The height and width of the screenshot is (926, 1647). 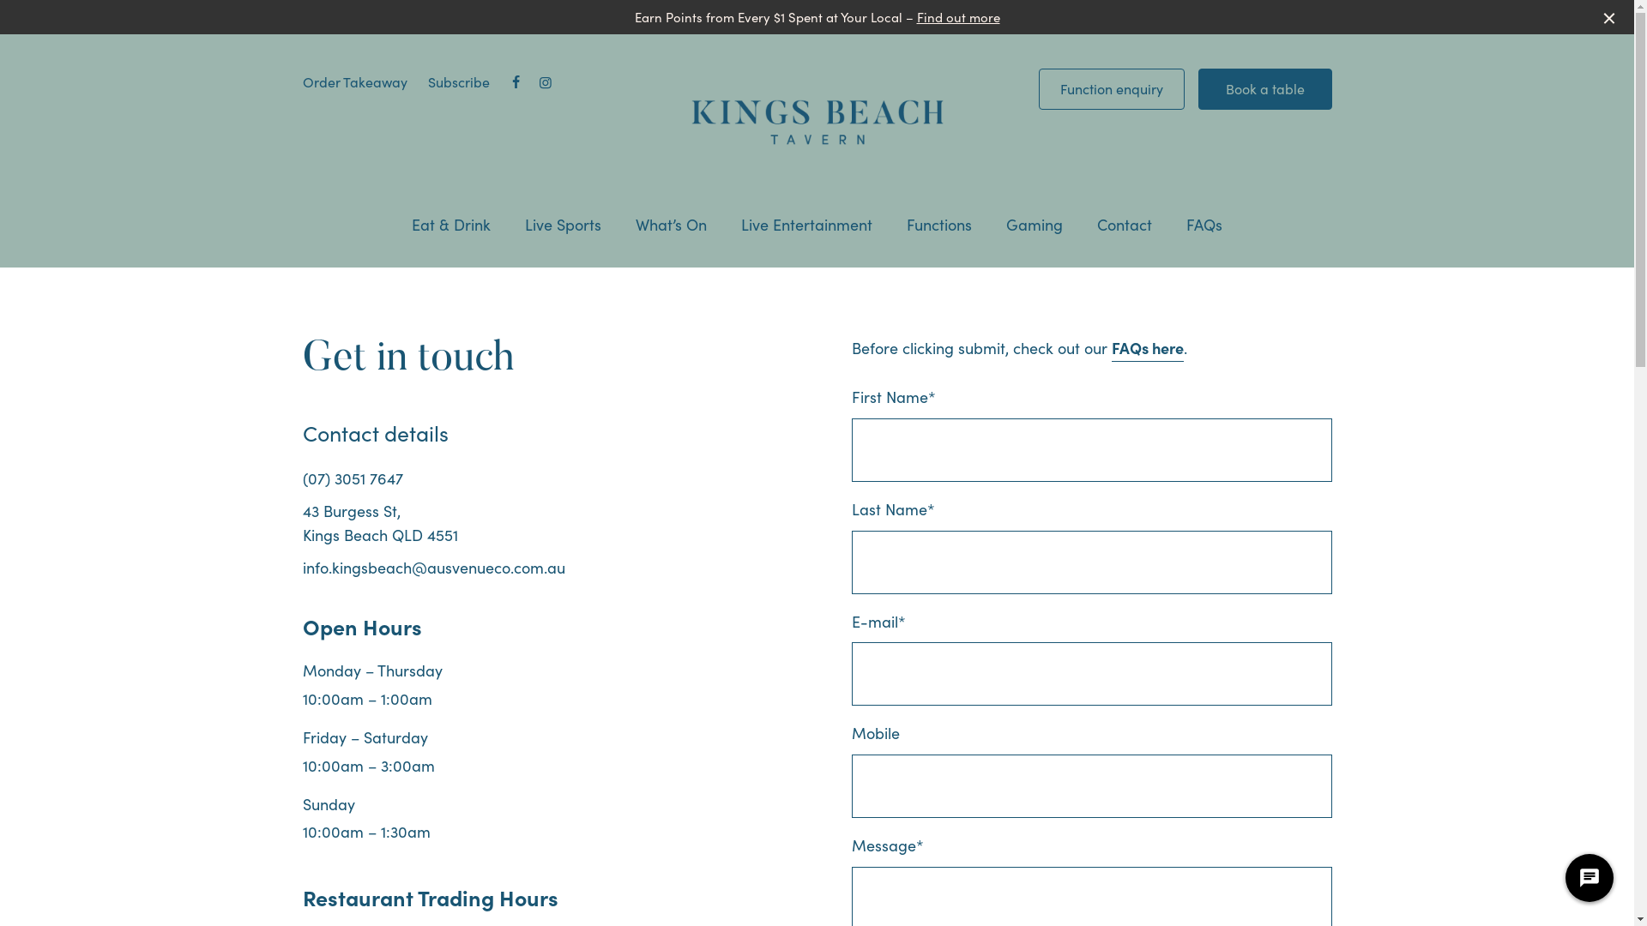 I want to click on Genesys Messenger Launcher, so click(x=1590, y=881).